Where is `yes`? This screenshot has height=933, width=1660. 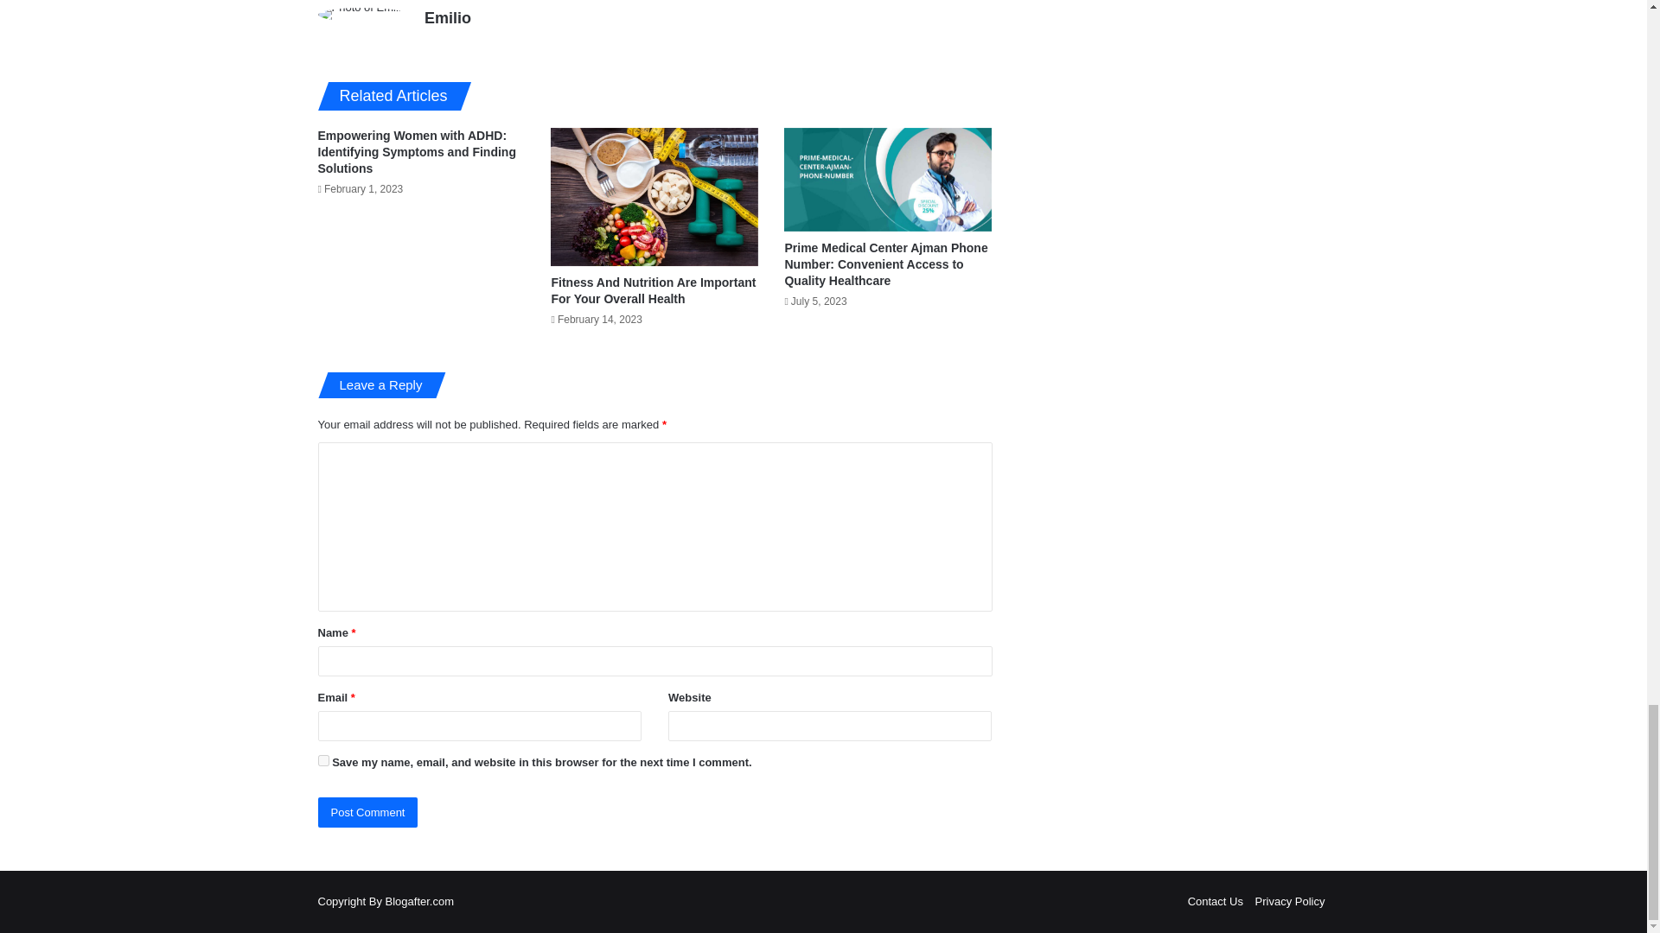
yes is located at coordinates (323, 760).